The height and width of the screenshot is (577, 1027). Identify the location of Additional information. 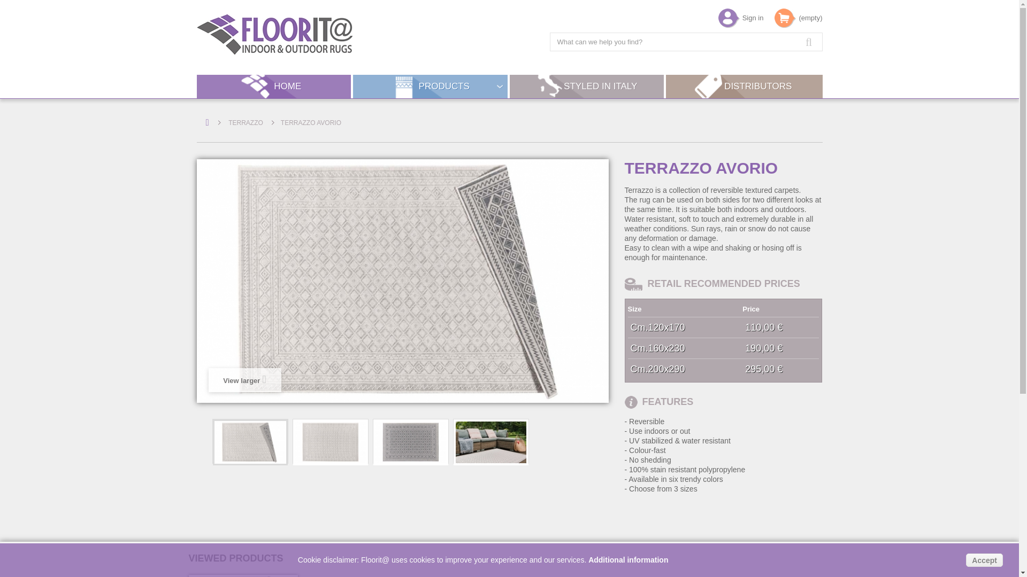
(628, 560).